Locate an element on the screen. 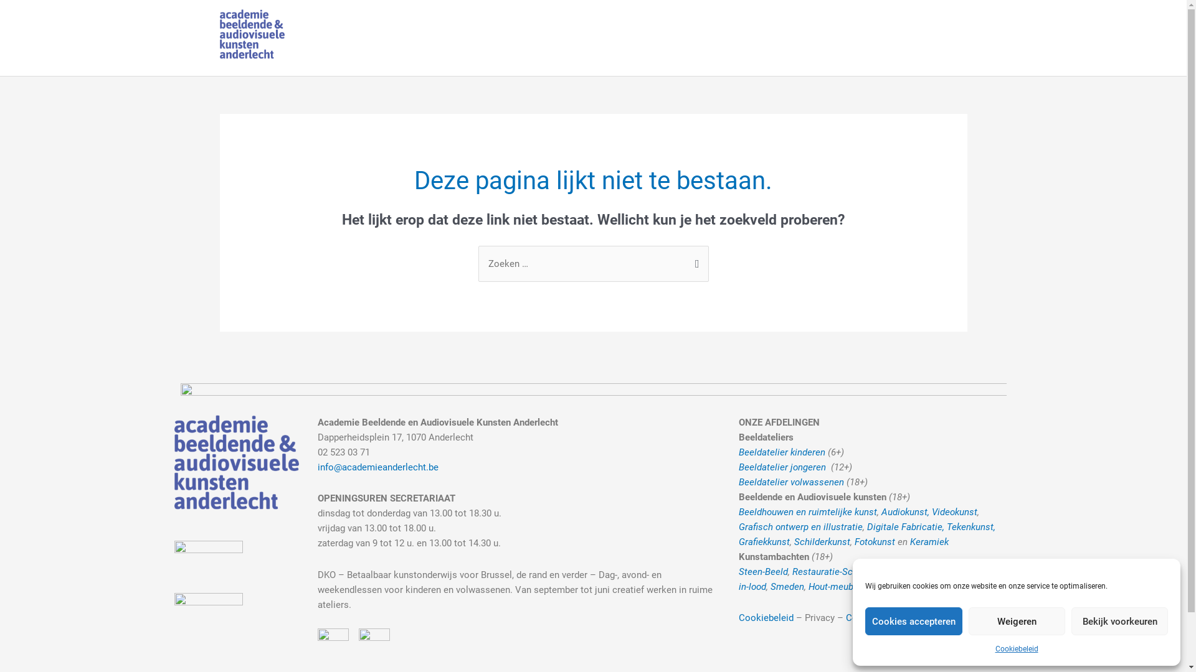  Cookiebeleid is located at coordinates (1017, 649).